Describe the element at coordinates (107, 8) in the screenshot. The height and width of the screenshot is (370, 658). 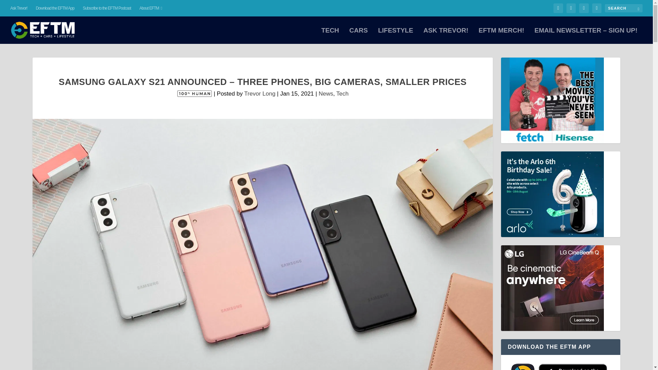
I see `Subscribe to the EFTM Podcast` at that location.